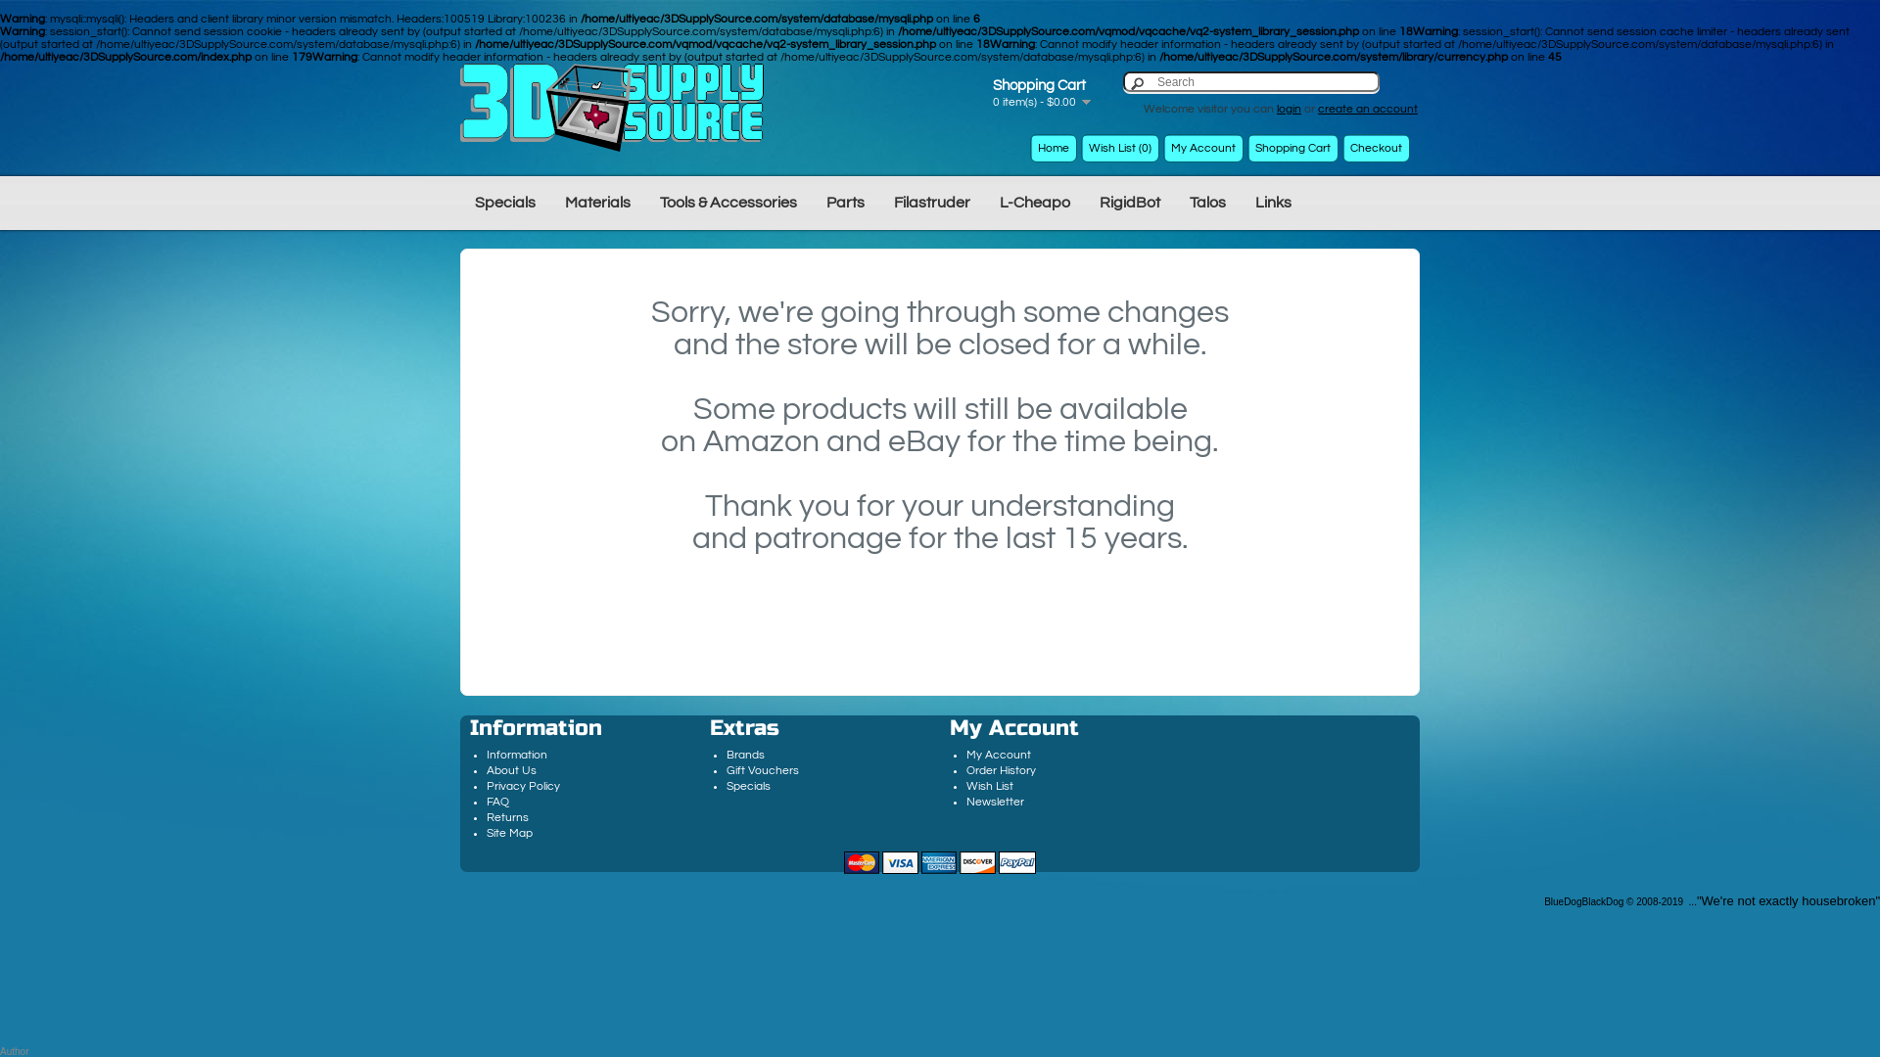  I want to click on Links, so click(1273, 202).